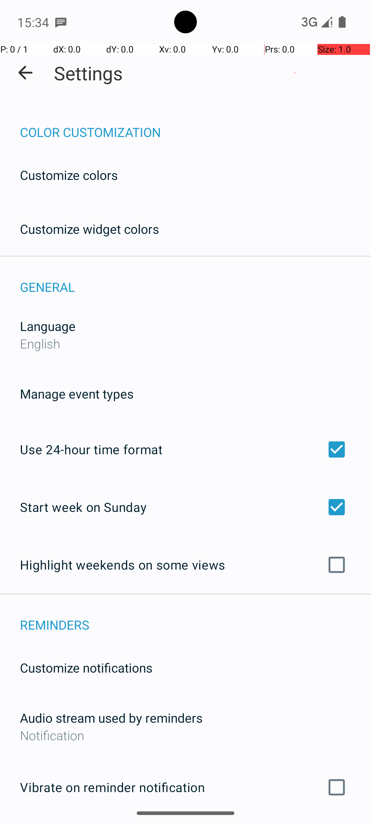  What do you see at coordinates (185, 507) in the screenshot?
I see `Start week on Sunday` at bounding box center [185, 507].